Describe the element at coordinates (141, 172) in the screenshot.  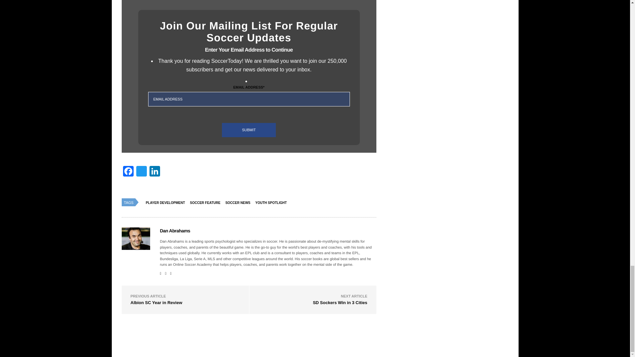
I see `Twitter` at that location.